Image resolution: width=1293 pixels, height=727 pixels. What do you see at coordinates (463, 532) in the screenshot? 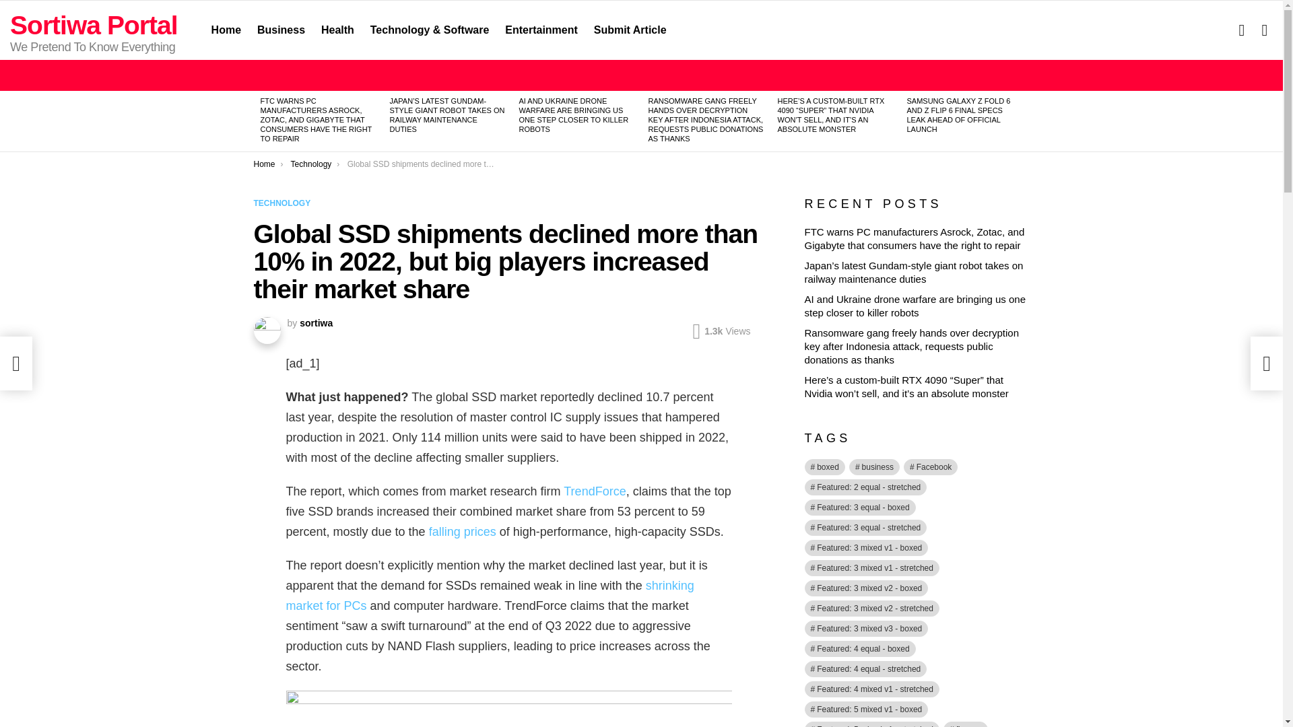
I see `falling prices` at bounding box center [463, 532].